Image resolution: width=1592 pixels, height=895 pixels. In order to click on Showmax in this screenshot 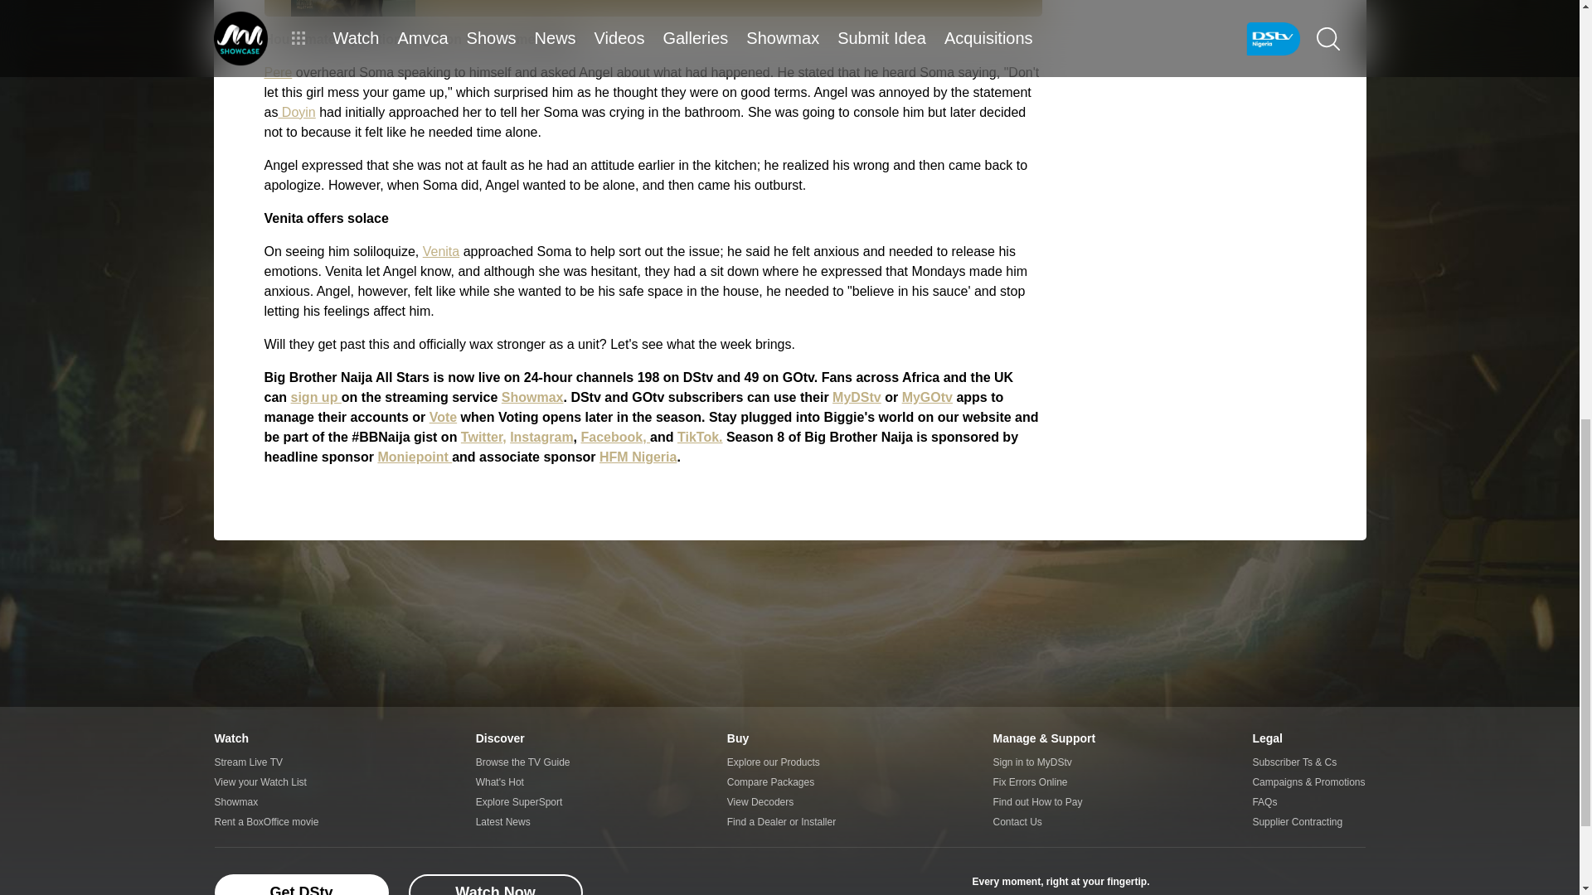, I will do `click(532, 397)`.